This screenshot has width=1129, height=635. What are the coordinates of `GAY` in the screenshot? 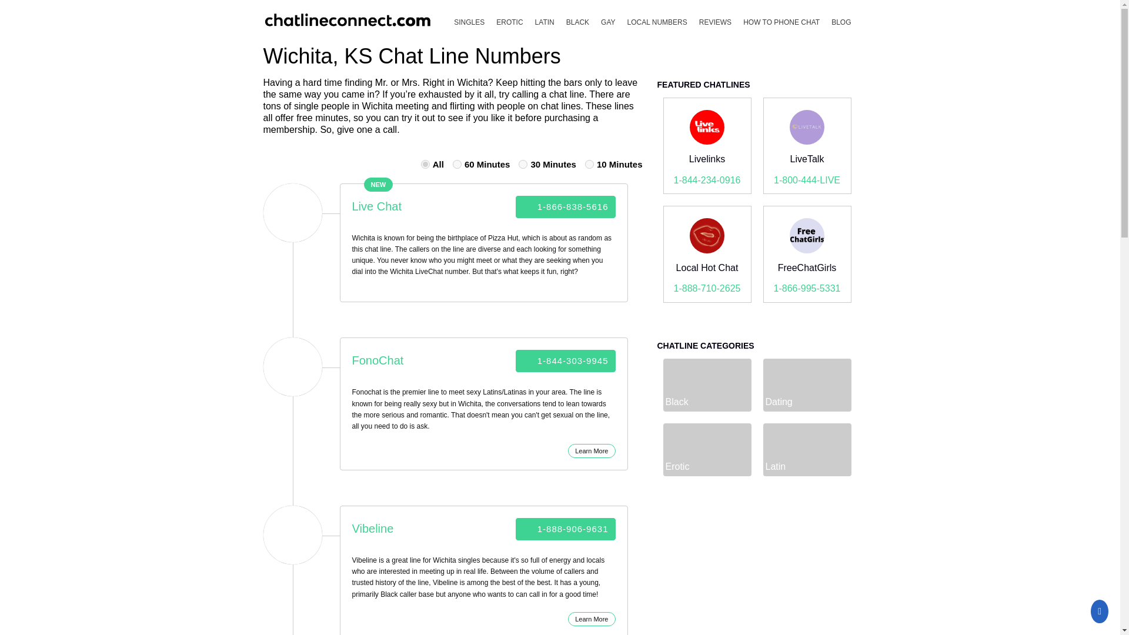 It's located at (608, 22).